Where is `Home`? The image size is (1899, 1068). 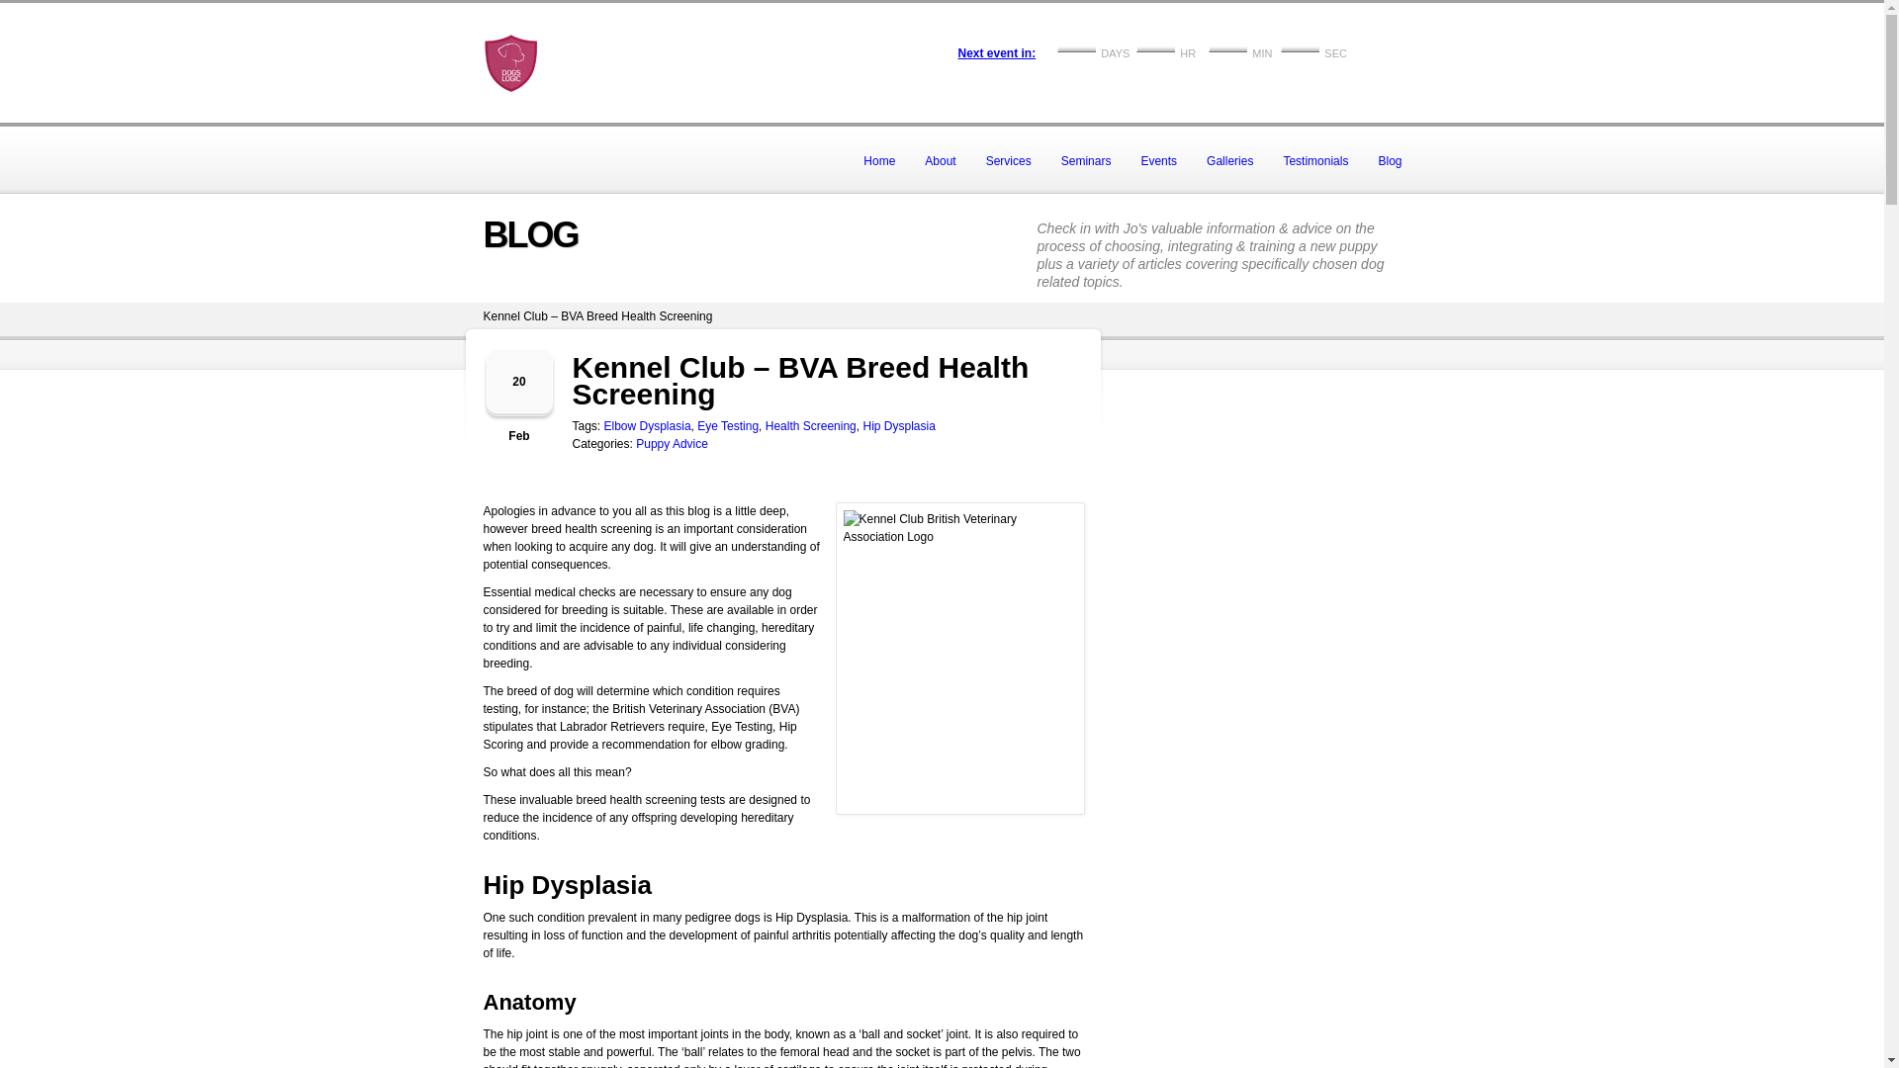 Home is located at coordinates (878, 160).